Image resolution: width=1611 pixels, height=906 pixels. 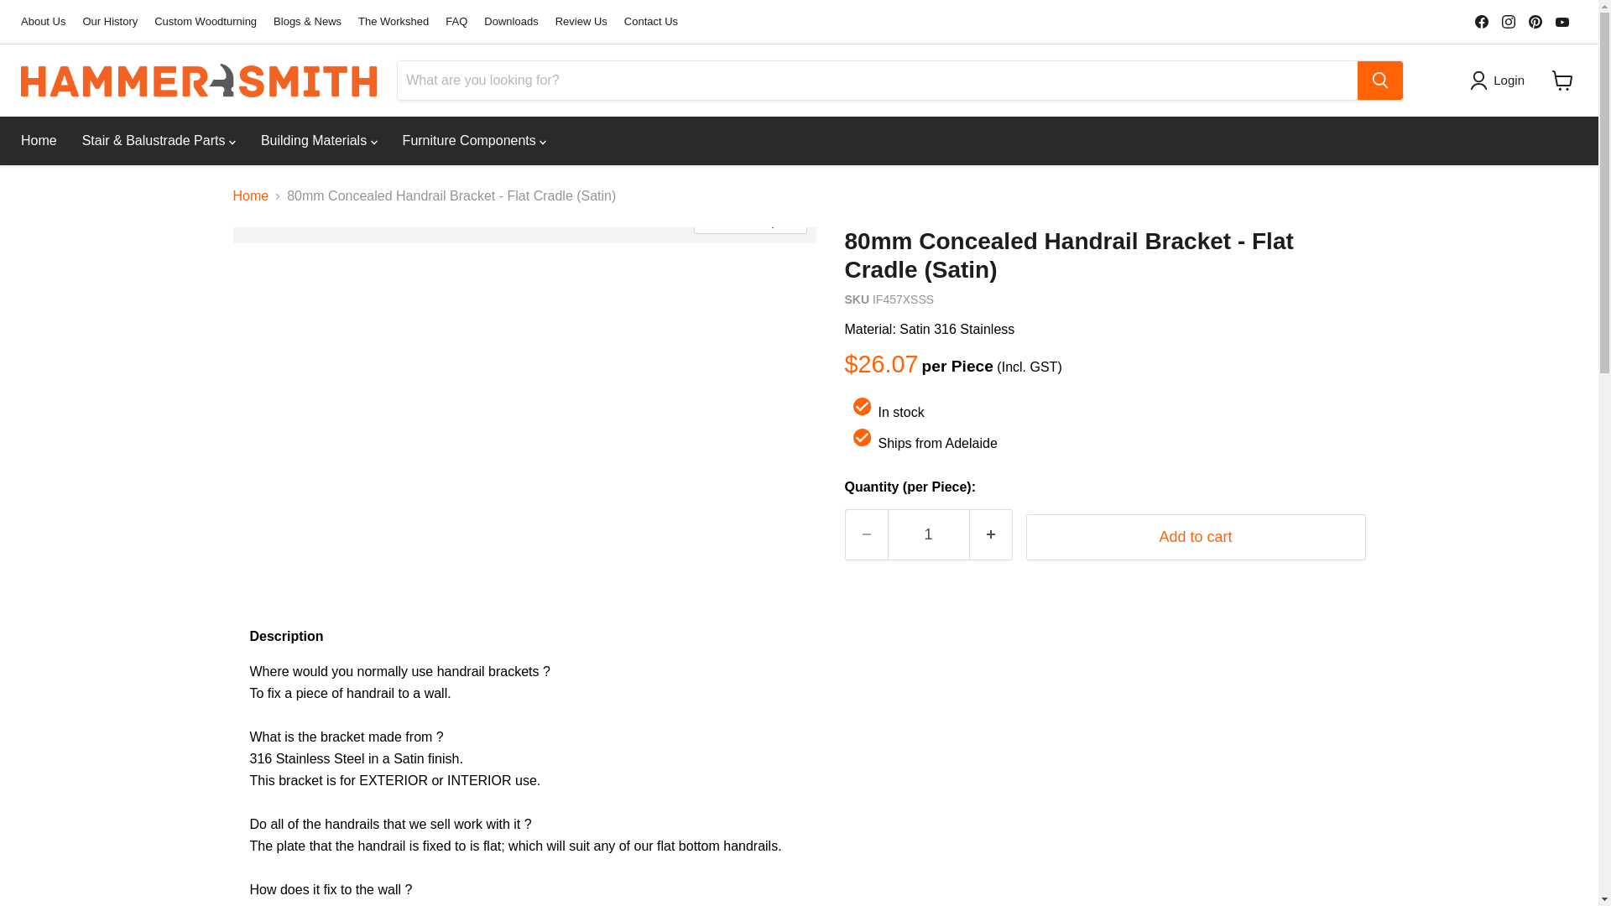 I want to click on Our History, so click(x=109, y=22).